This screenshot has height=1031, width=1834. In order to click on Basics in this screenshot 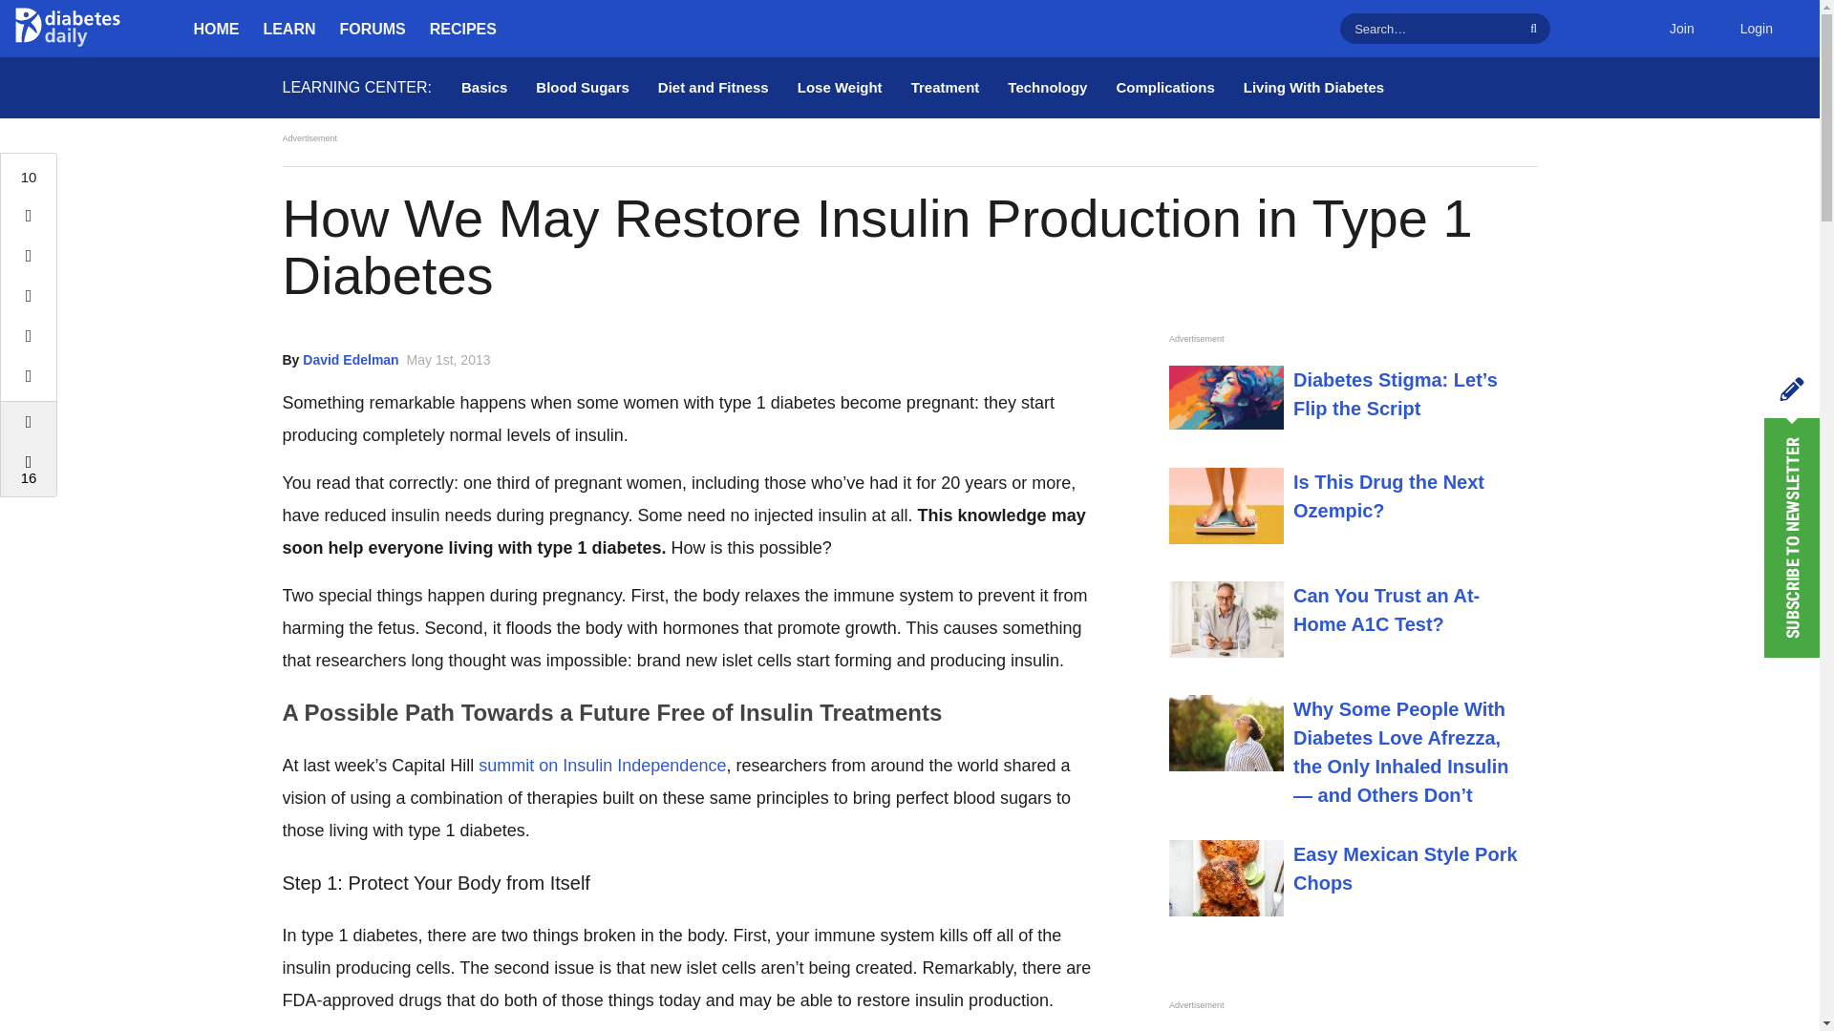, I will do `click(483, 88)`.